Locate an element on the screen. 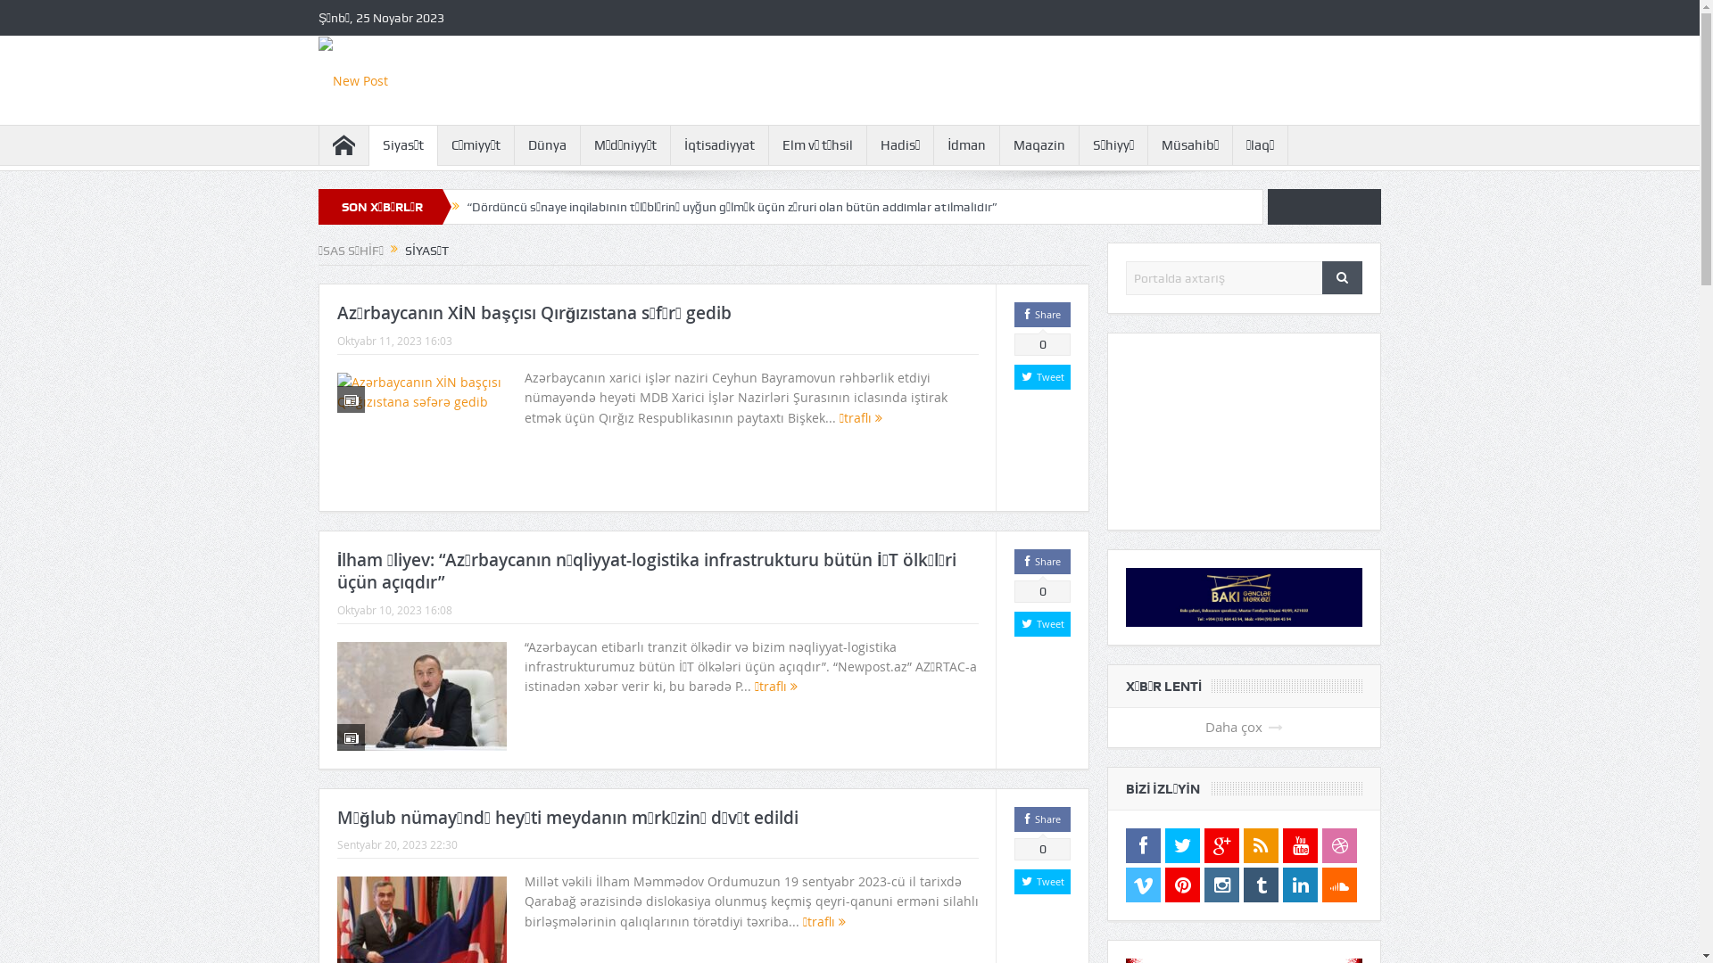  Tweet is located at coordinates (1042, 377).